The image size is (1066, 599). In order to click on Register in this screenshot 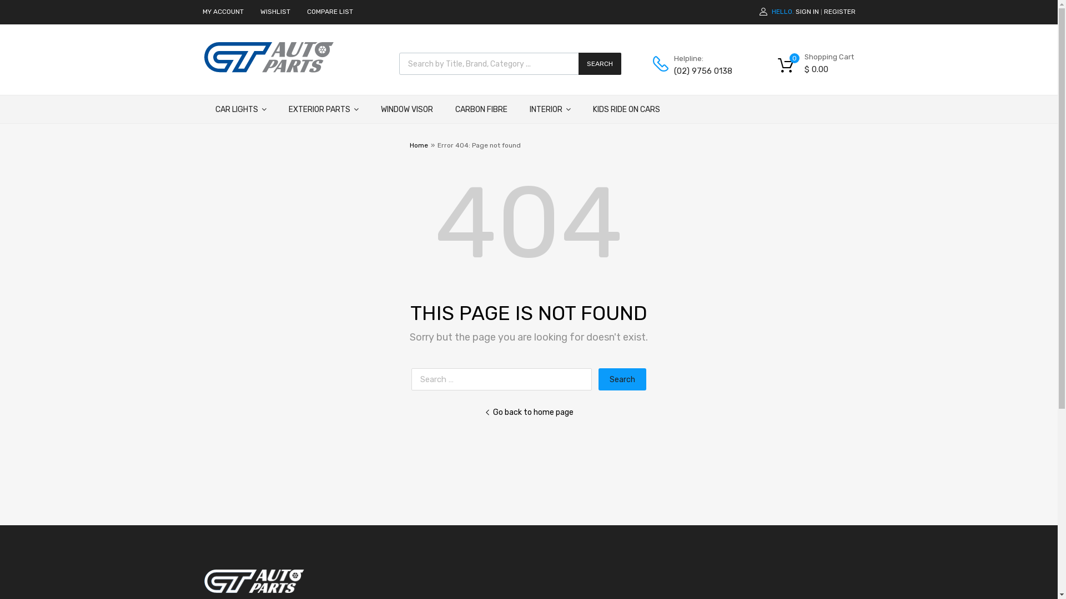, I will do `click(582, 343)`.